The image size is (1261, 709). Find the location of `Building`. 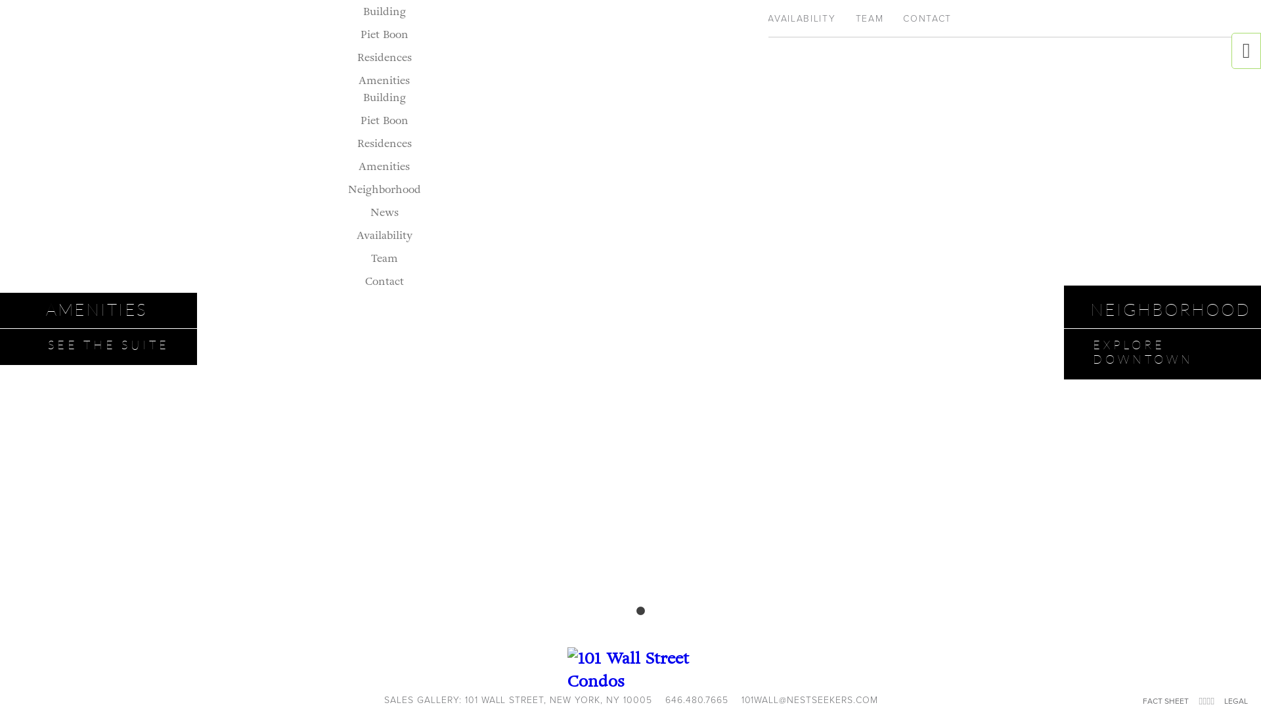

Building is located at coordinates (384, 97).